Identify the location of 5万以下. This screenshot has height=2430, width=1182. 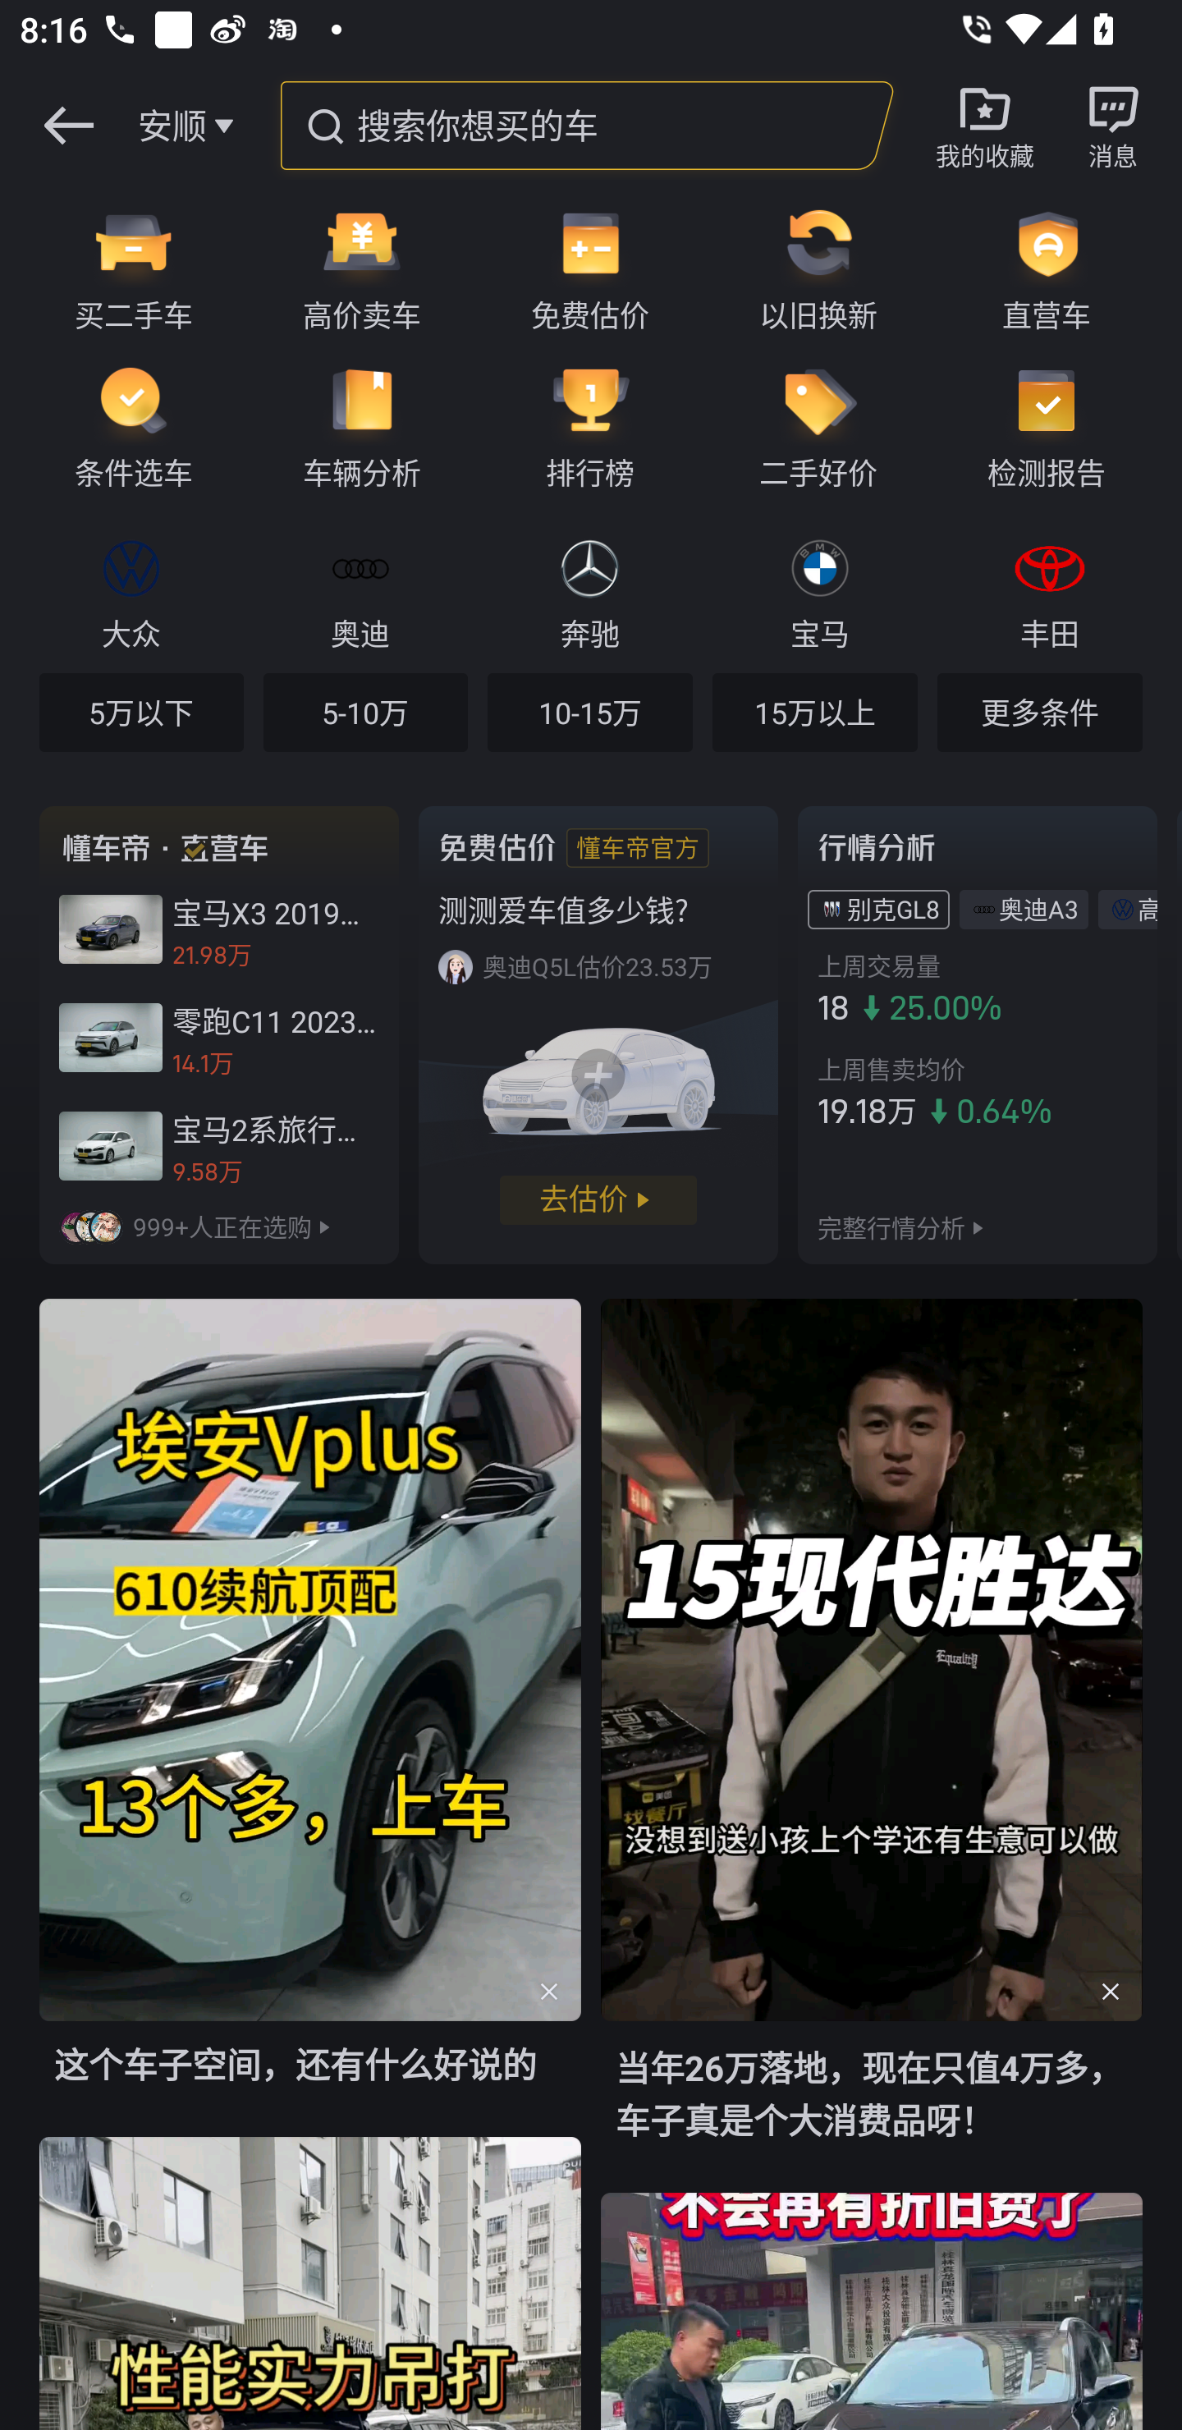
(141, 711).